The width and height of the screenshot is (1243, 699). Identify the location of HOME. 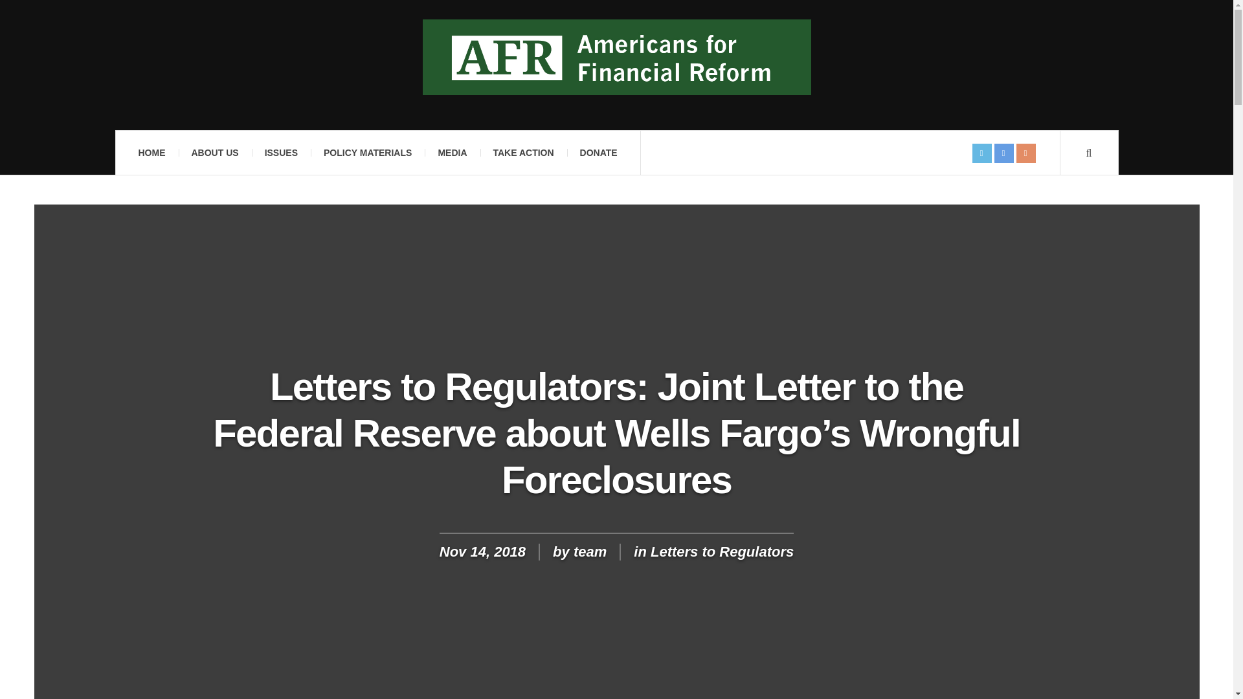
(151, 153).